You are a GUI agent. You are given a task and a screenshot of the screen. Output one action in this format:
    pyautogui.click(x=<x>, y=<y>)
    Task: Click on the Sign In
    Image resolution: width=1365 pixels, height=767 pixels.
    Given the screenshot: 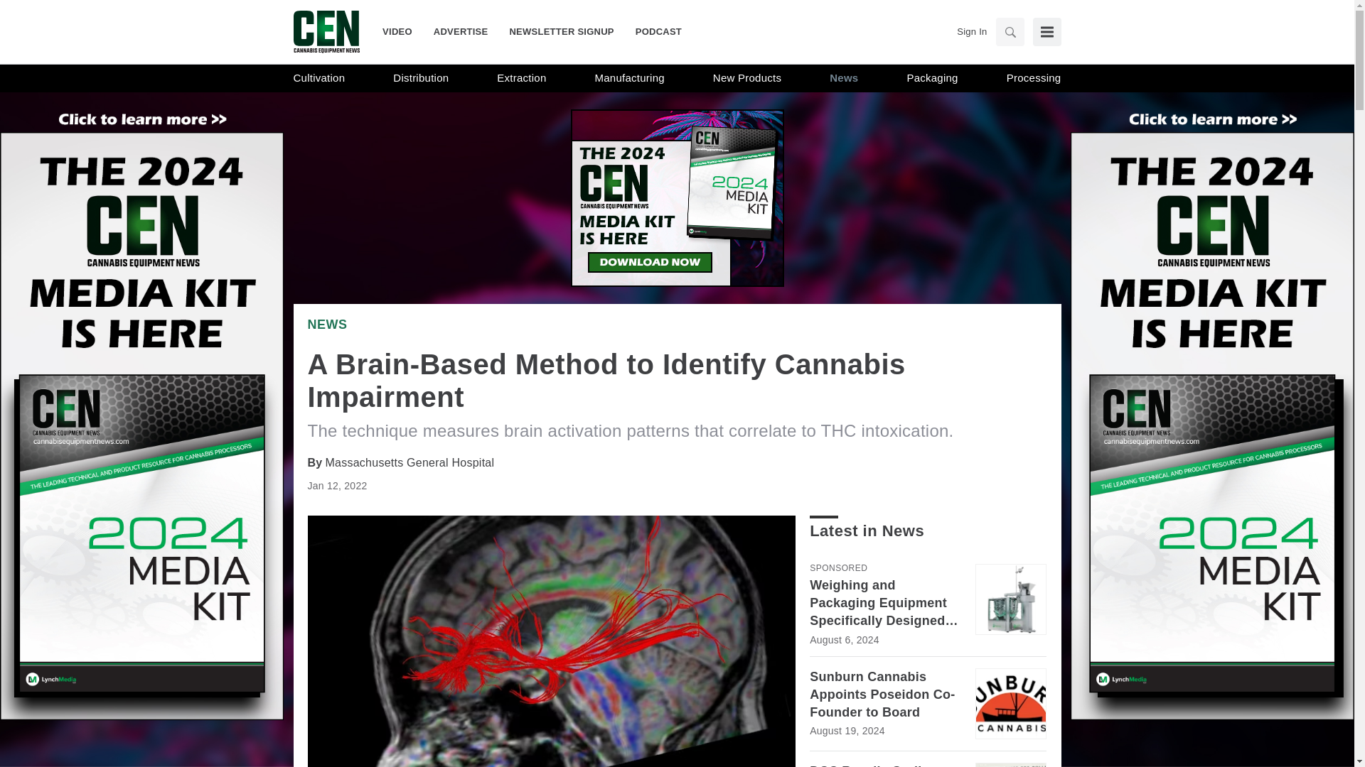 What is the action you would take?
    pyautogui.click(x=971, y=31)
    